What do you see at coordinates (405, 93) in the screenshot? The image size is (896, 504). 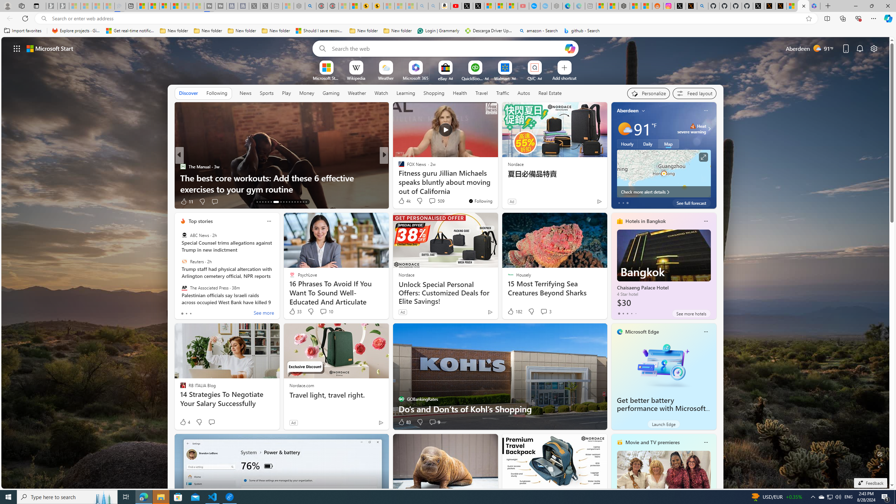 I see `Learning` at bounding box center [405, 93].